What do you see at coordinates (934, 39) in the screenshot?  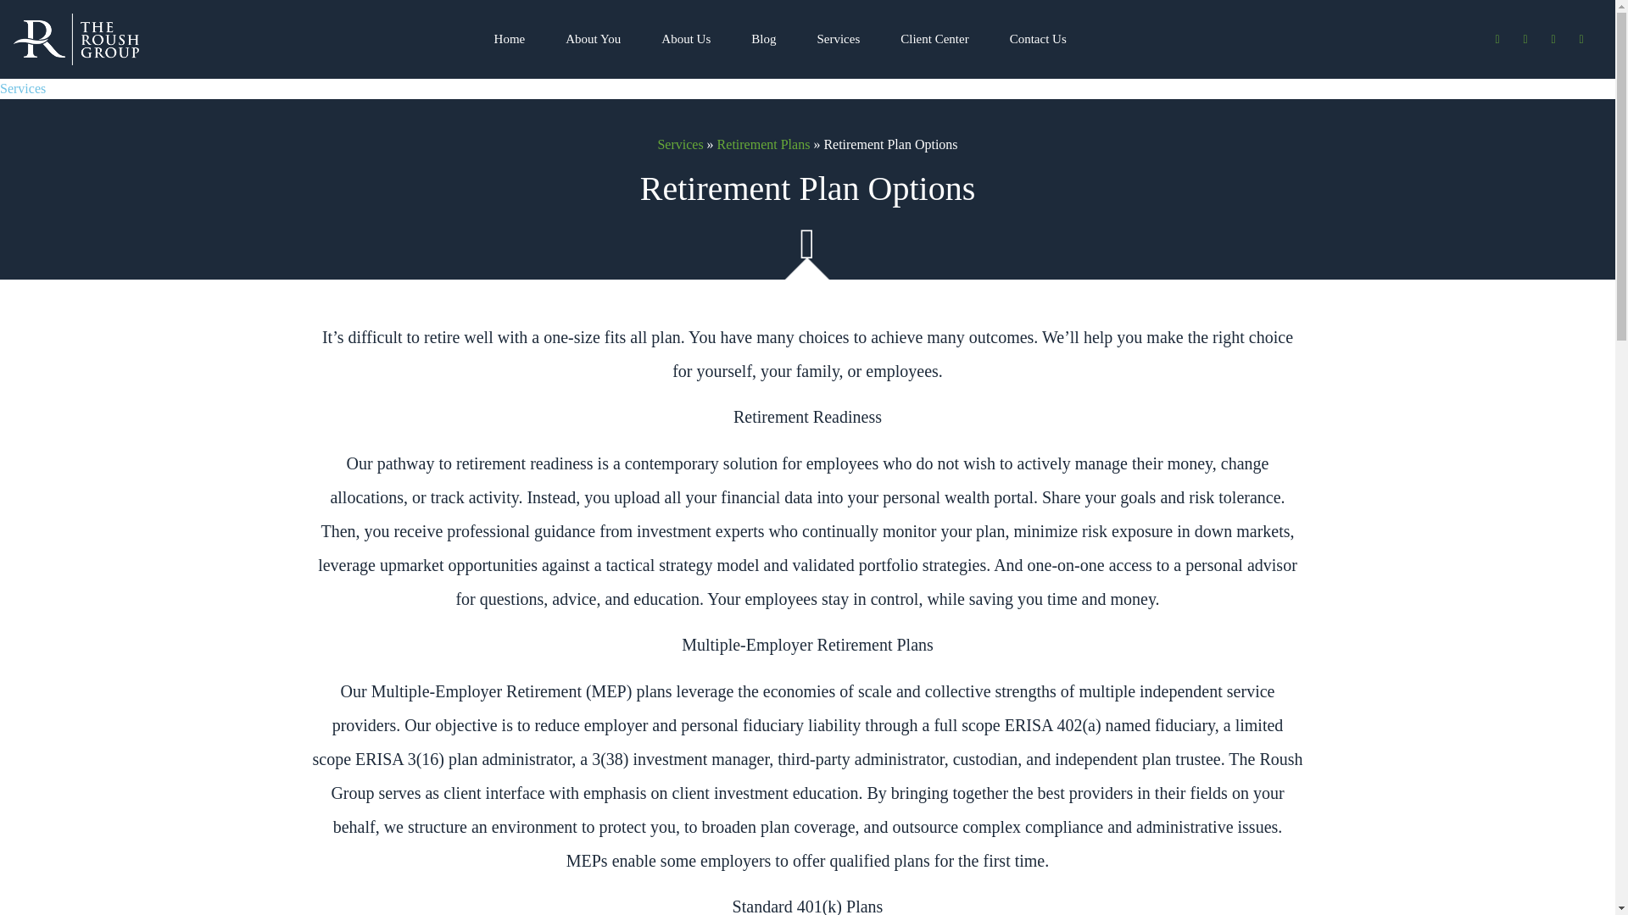 I see `Client Center` at bounding box center [934, 39].